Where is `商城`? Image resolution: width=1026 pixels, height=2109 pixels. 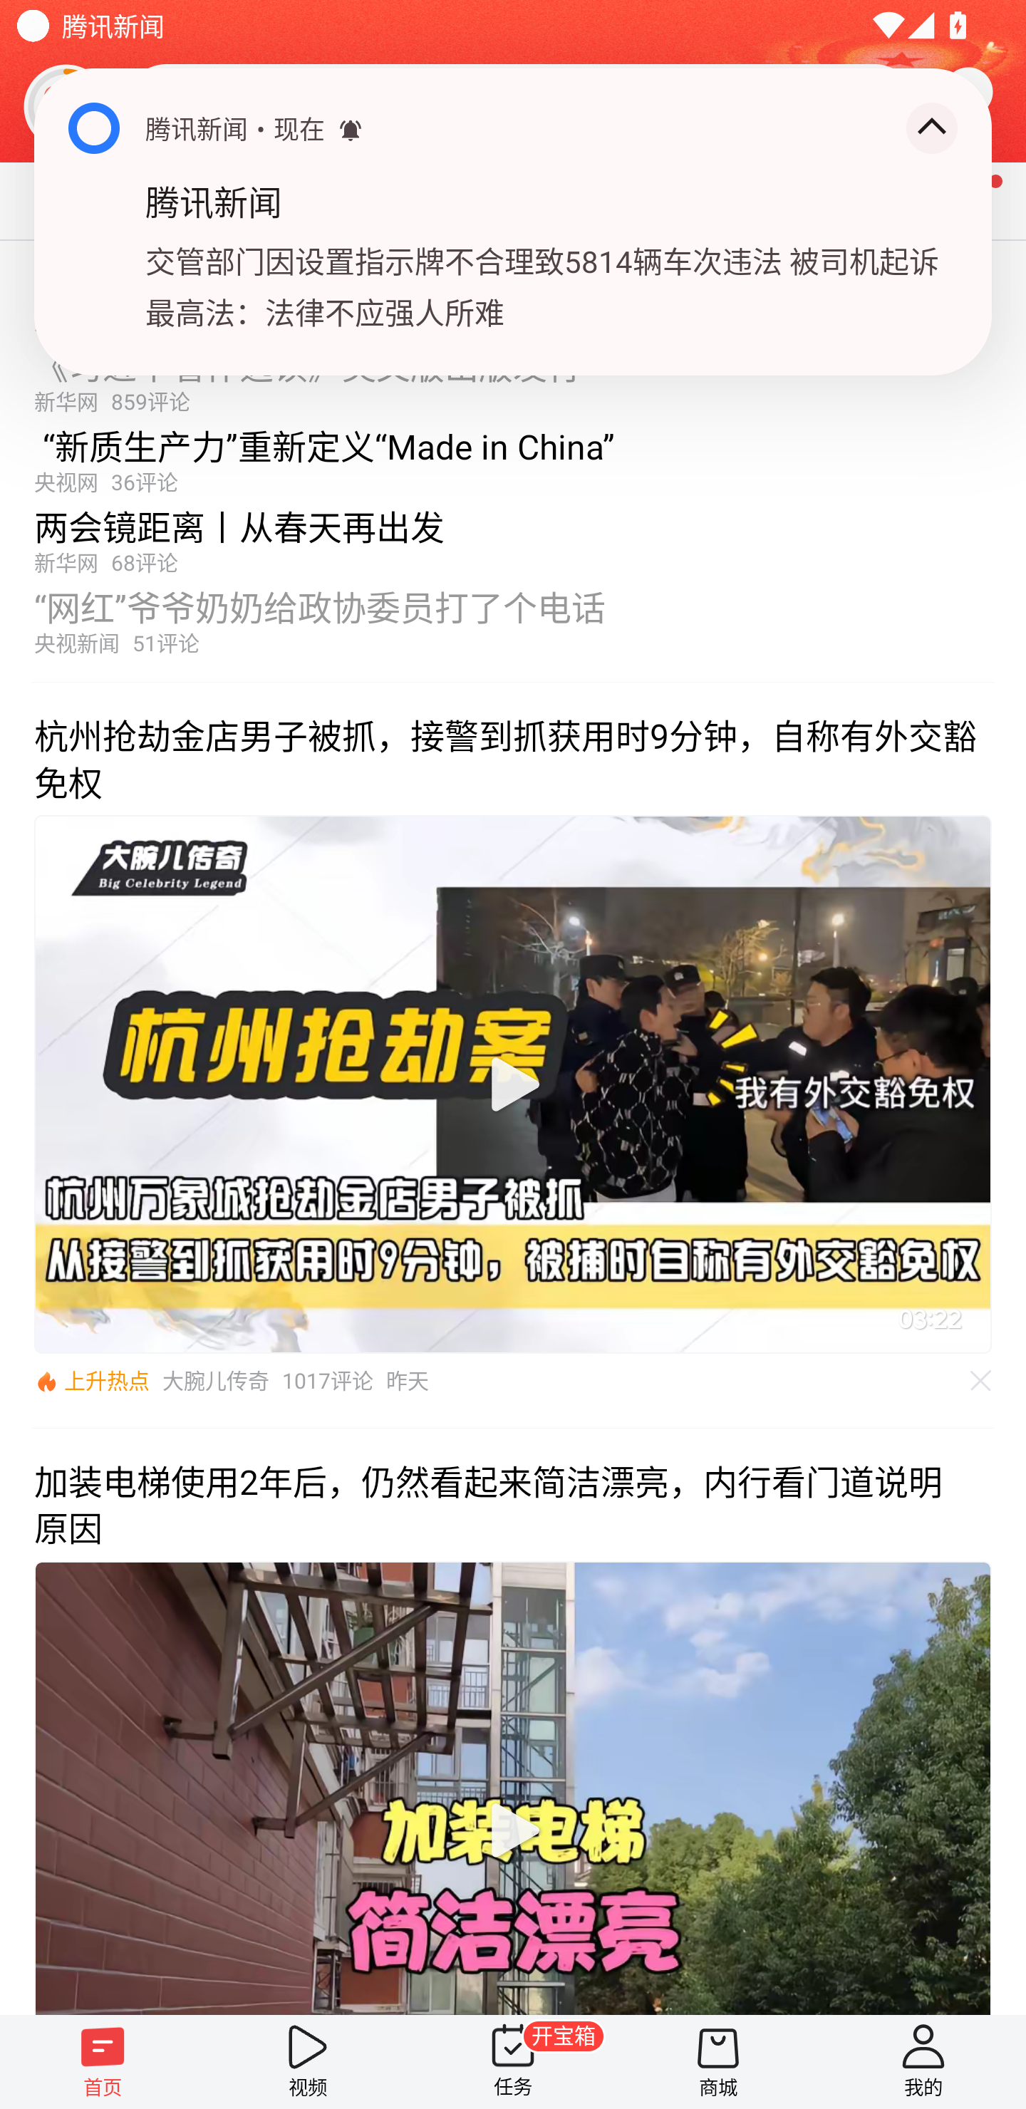
商城 is located at coordinates (718, 2061).